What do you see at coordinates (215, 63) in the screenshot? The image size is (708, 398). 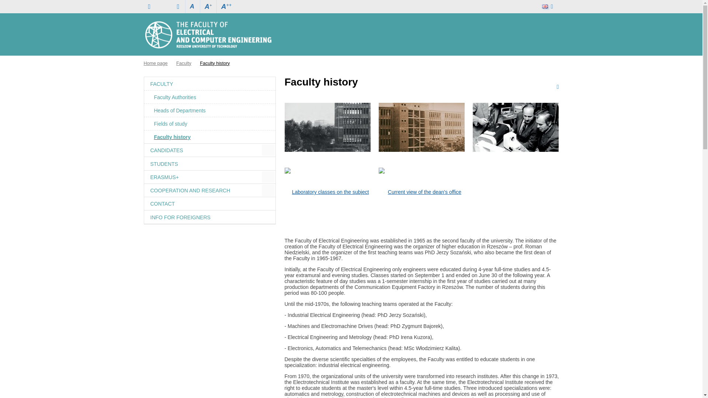 I see `Faculty history` at bounding box center [215, 63].